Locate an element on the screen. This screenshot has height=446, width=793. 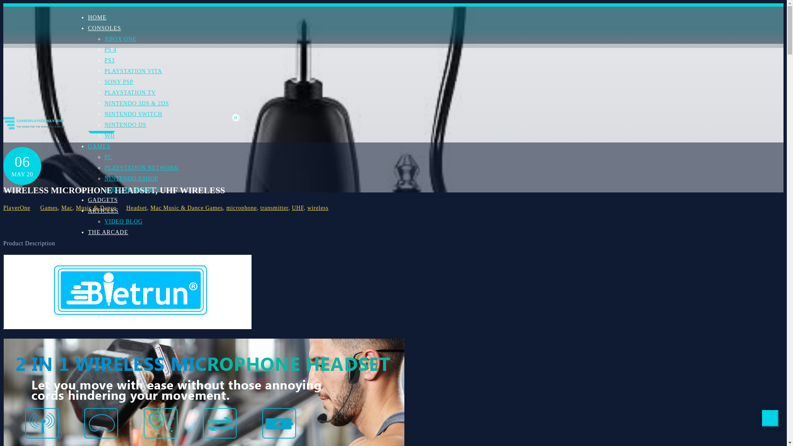
XBOX ONE is located at coordinates (121, 39).